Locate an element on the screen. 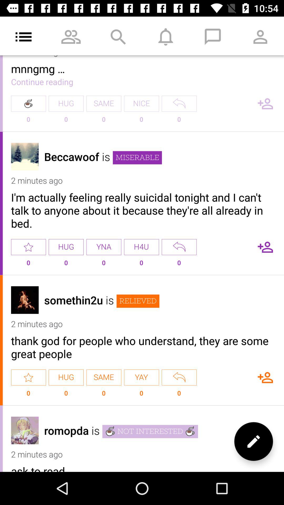 This screenshot has height=505, width=284. reply to post is located at coordinates (179, 377).